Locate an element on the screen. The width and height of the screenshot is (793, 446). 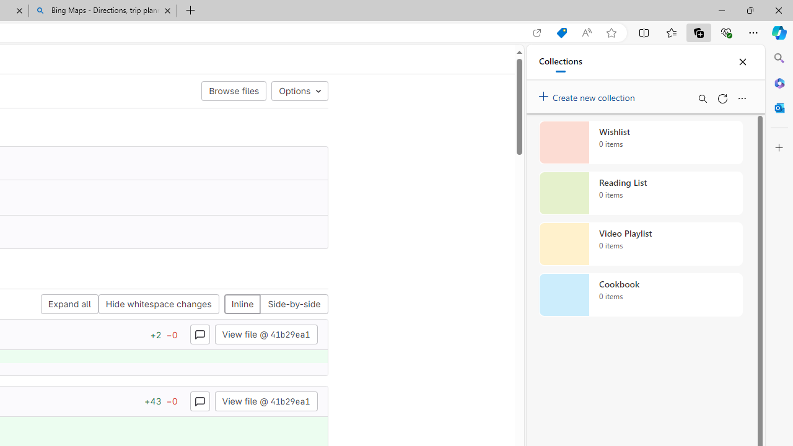
Wishlist collection, 0 items is located at coordinates (641, 142).